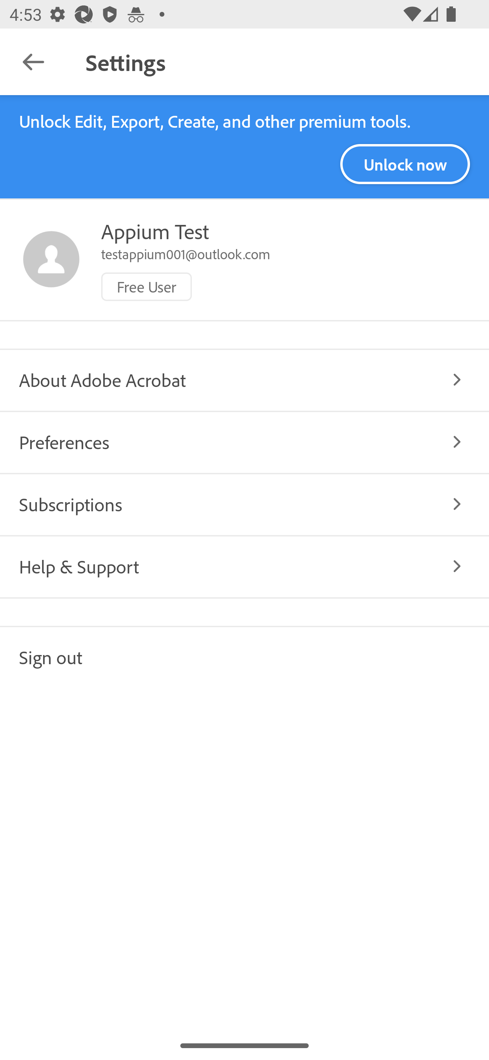  Describe the element at coordinates (33, 62) in the screenshot. I see `Navigate up` at that location.